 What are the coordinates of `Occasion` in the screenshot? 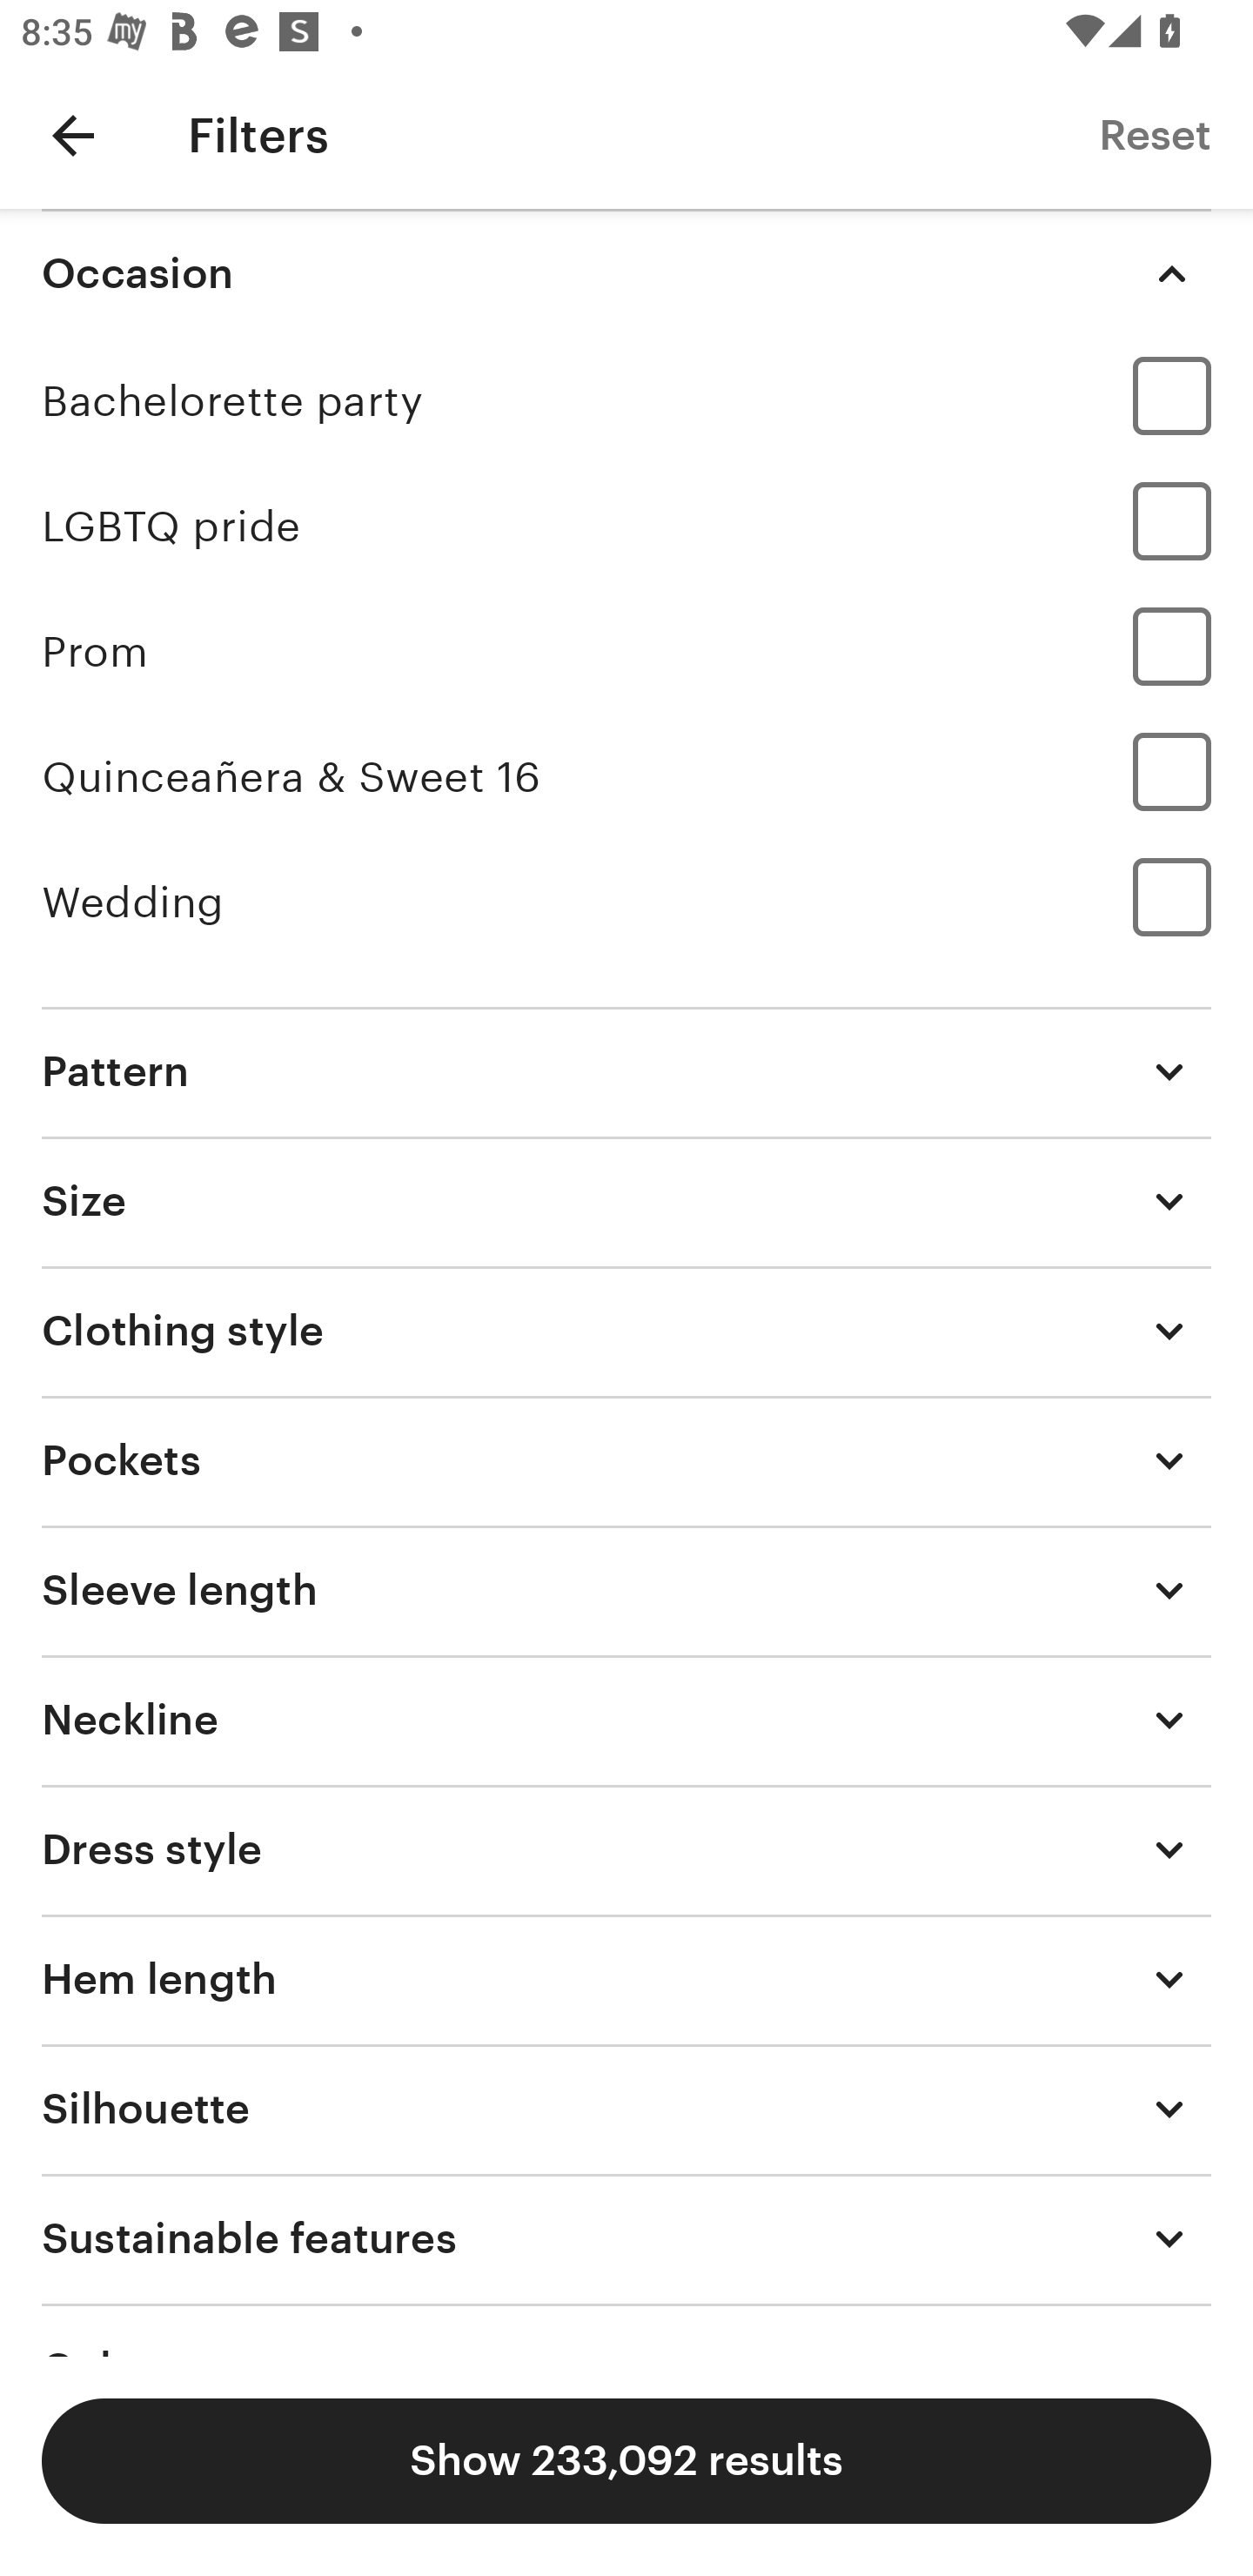 It's located at (626, 272).